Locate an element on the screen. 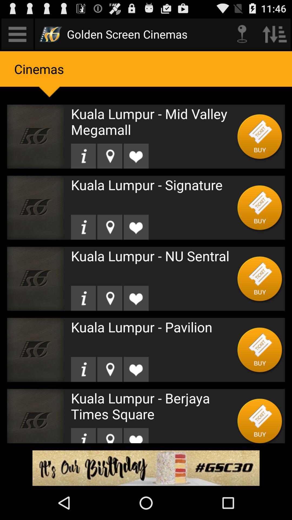  option is located at coordinates (260, 207).